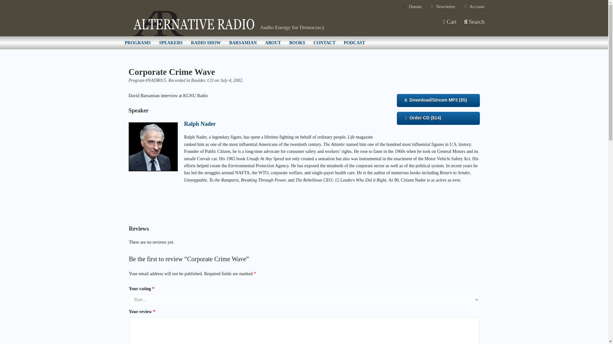 The width and height of the screenshot is (613, 344). I want to click on Donate, so click(412, 7).